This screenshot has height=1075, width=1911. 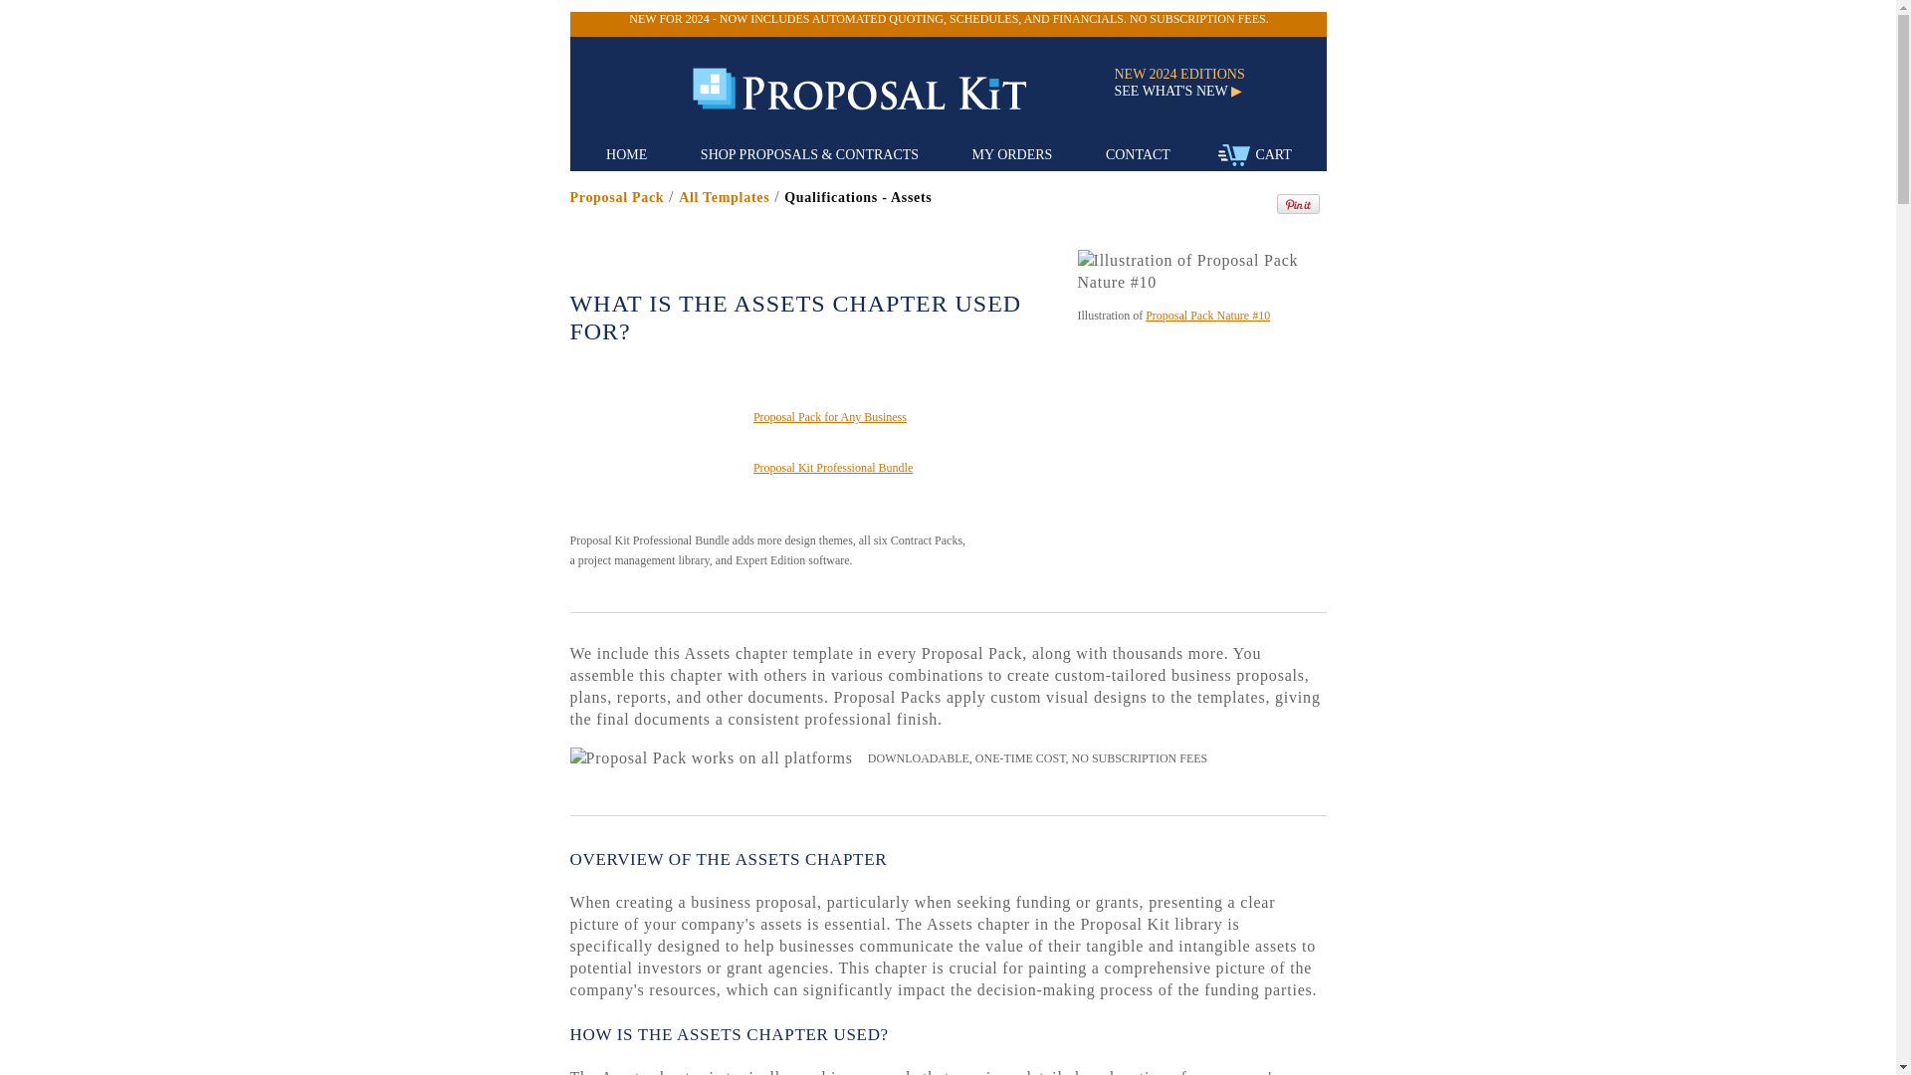 What do you see at coordinates (1234, 155) in the screenshot?
I see `Shopping Cart` at bounding box center [1234, 155].